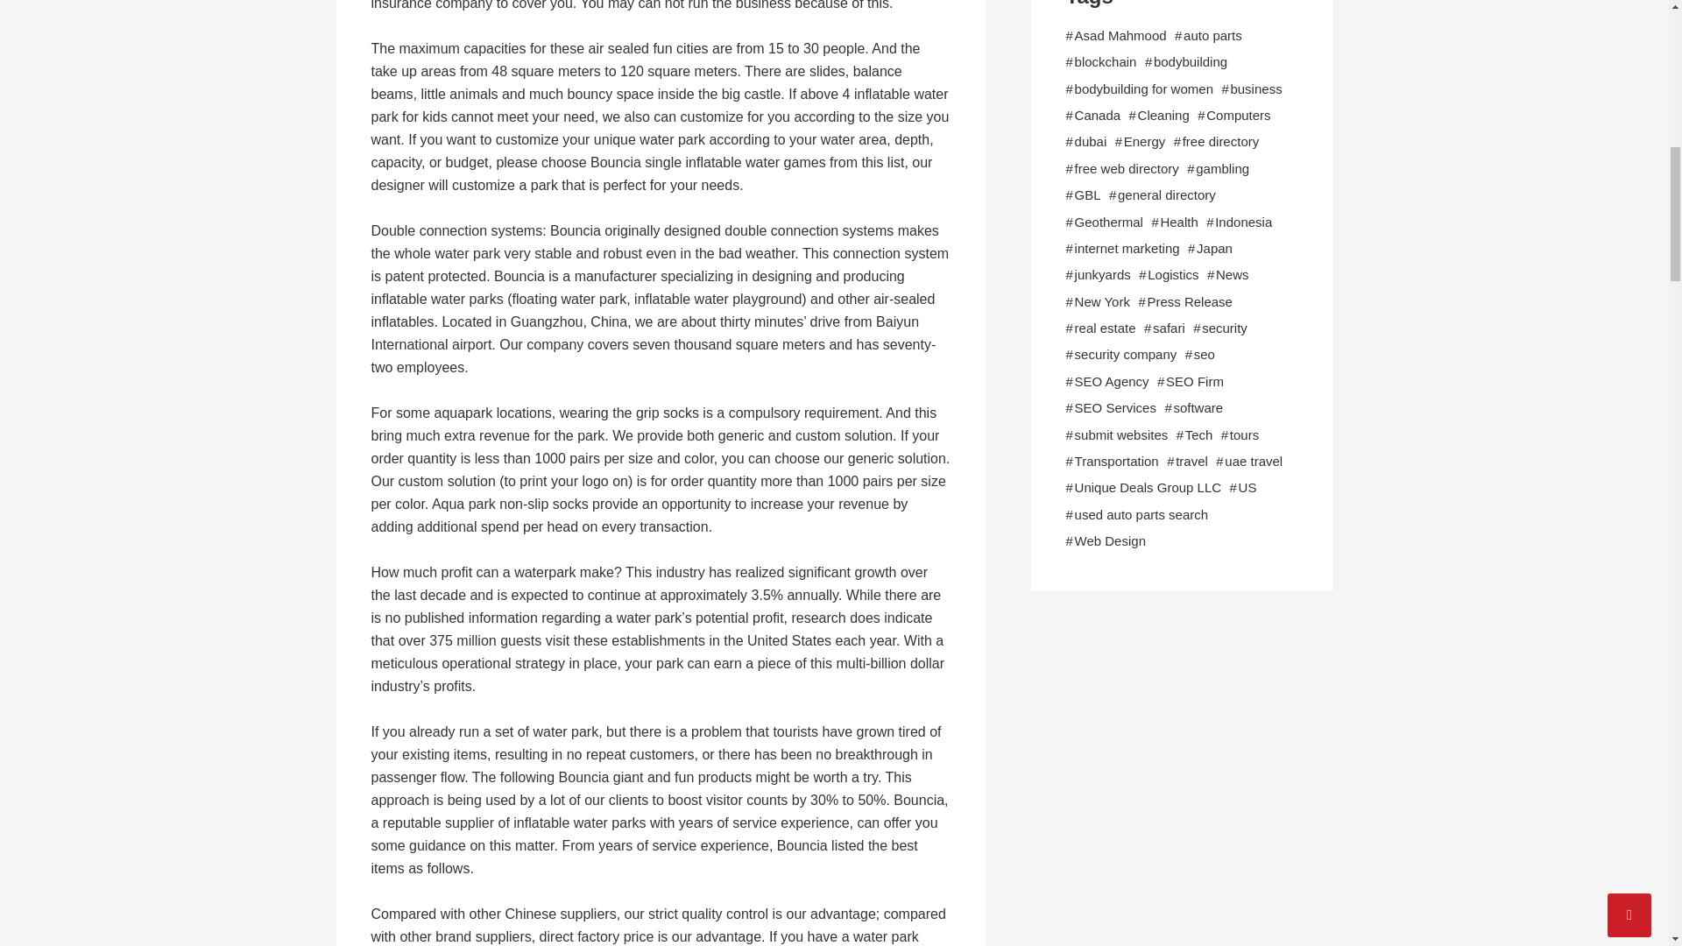  What do you see at coordinates (1090, 142) in the screenshot?
I see `dubai` at bounding box center [1090, 142].